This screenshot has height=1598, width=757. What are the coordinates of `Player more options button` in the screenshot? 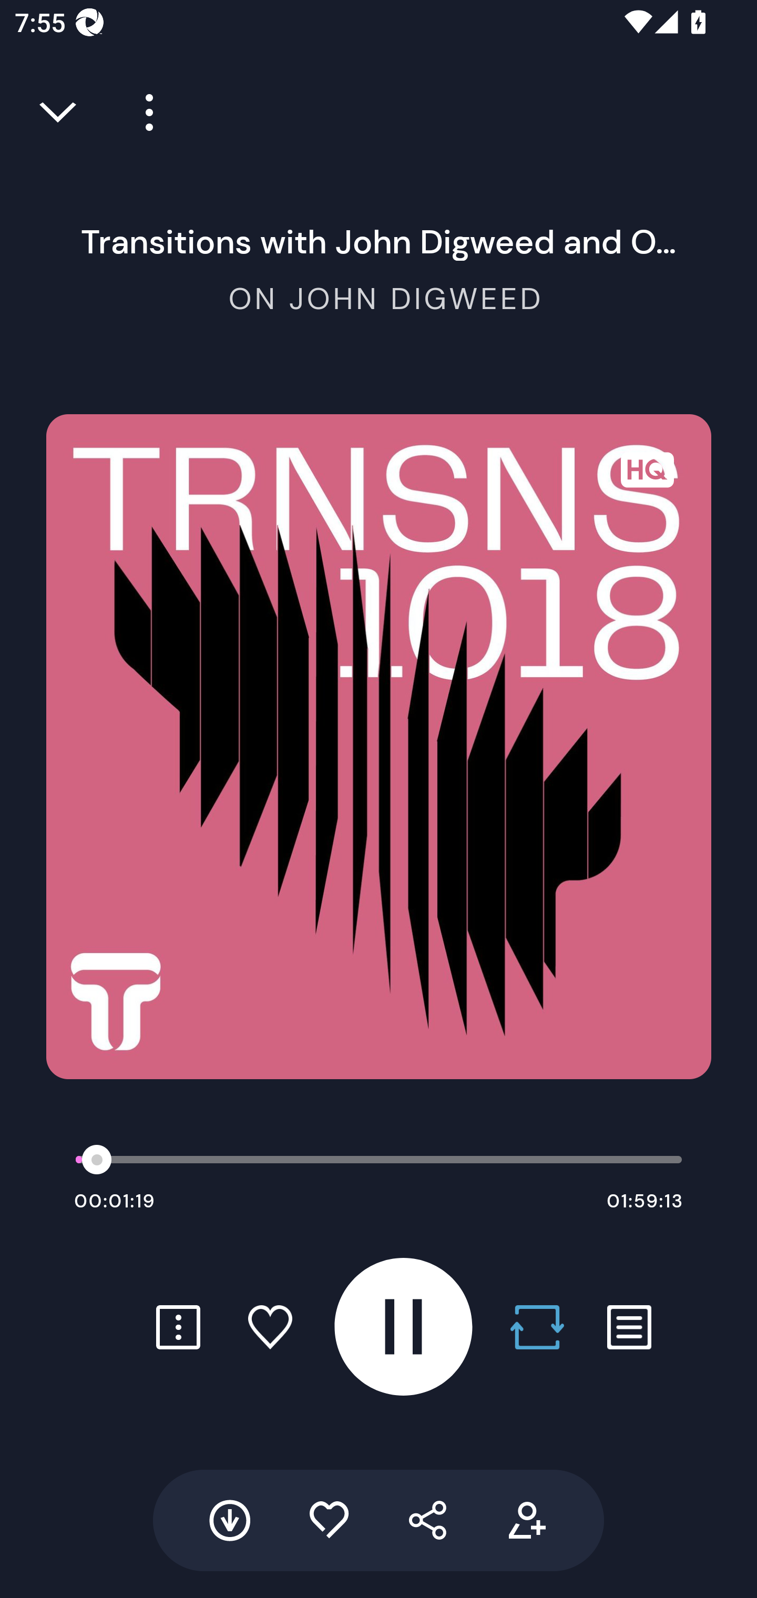 It's located at (142, 112).